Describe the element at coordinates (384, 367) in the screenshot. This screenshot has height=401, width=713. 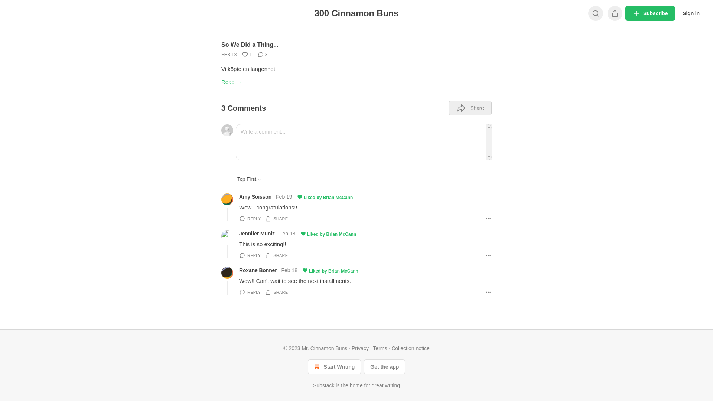
I see `Get the app` at that location.